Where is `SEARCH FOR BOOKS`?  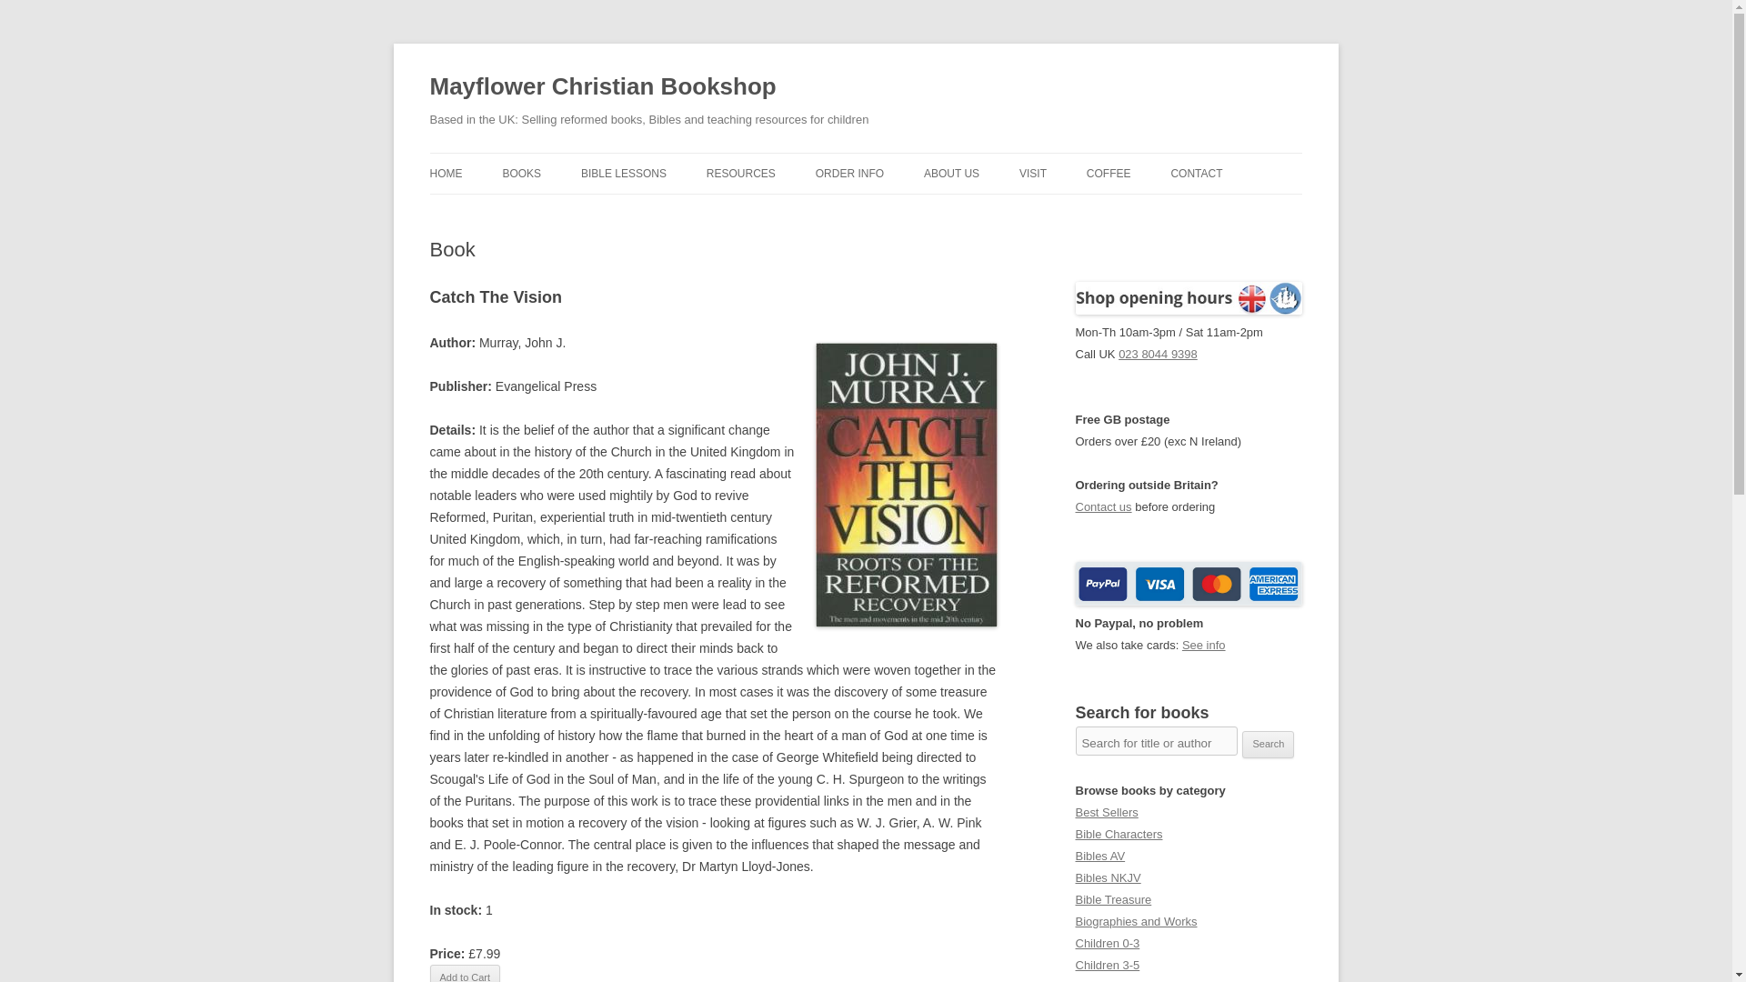 SEARCH FOR BOOKS is located at coordinates (593, 211).